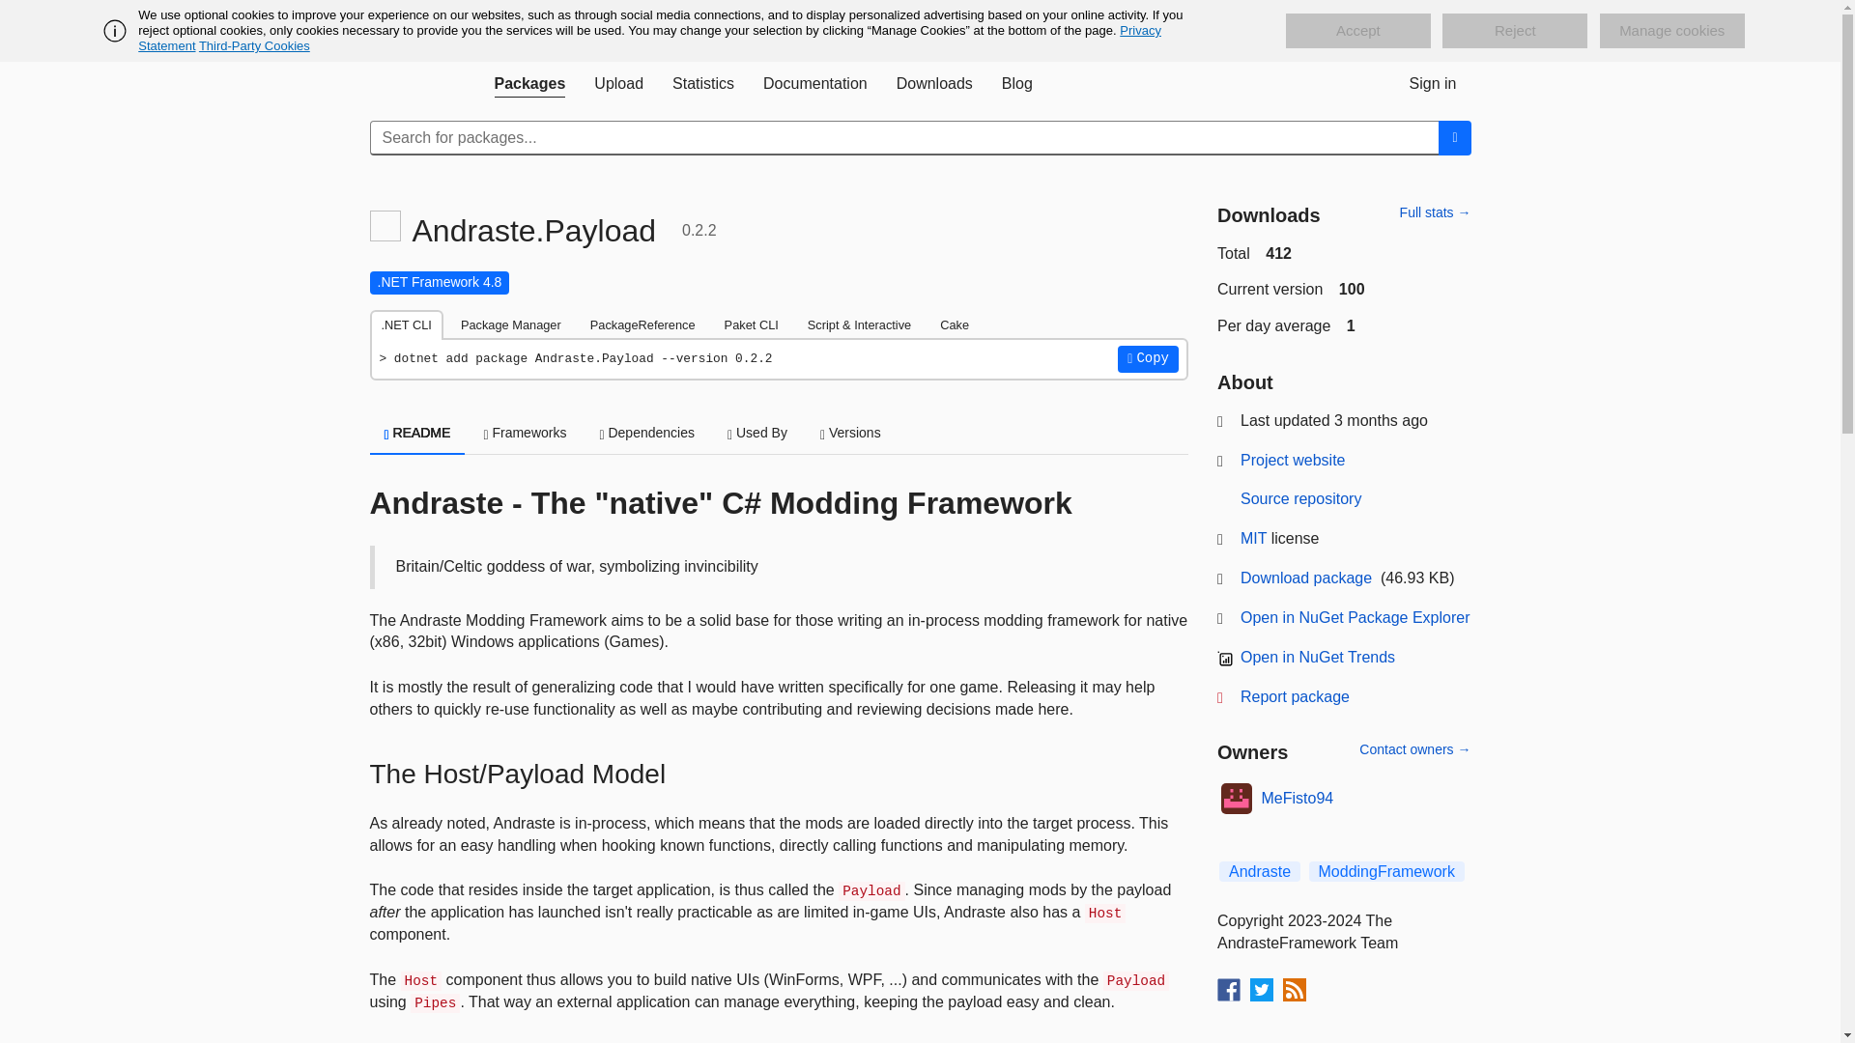 The width and height of the screenshot is (1855, 1043). I want to click on Upload, so click(618, 83).